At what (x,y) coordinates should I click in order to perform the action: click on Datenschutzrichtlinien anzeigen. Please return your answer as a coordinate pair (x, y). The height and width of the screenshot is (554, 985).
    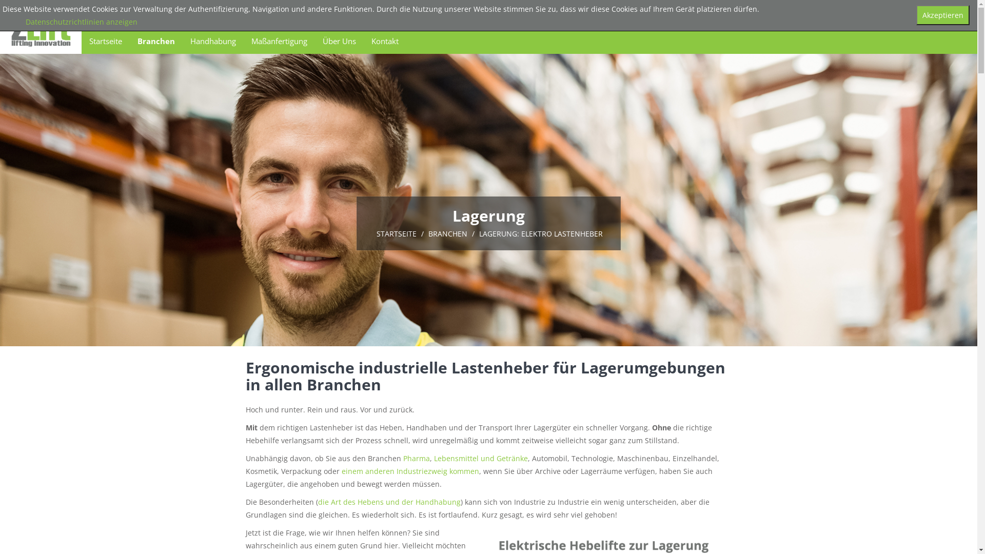
    Looking at the image, I should click on (82, 22).